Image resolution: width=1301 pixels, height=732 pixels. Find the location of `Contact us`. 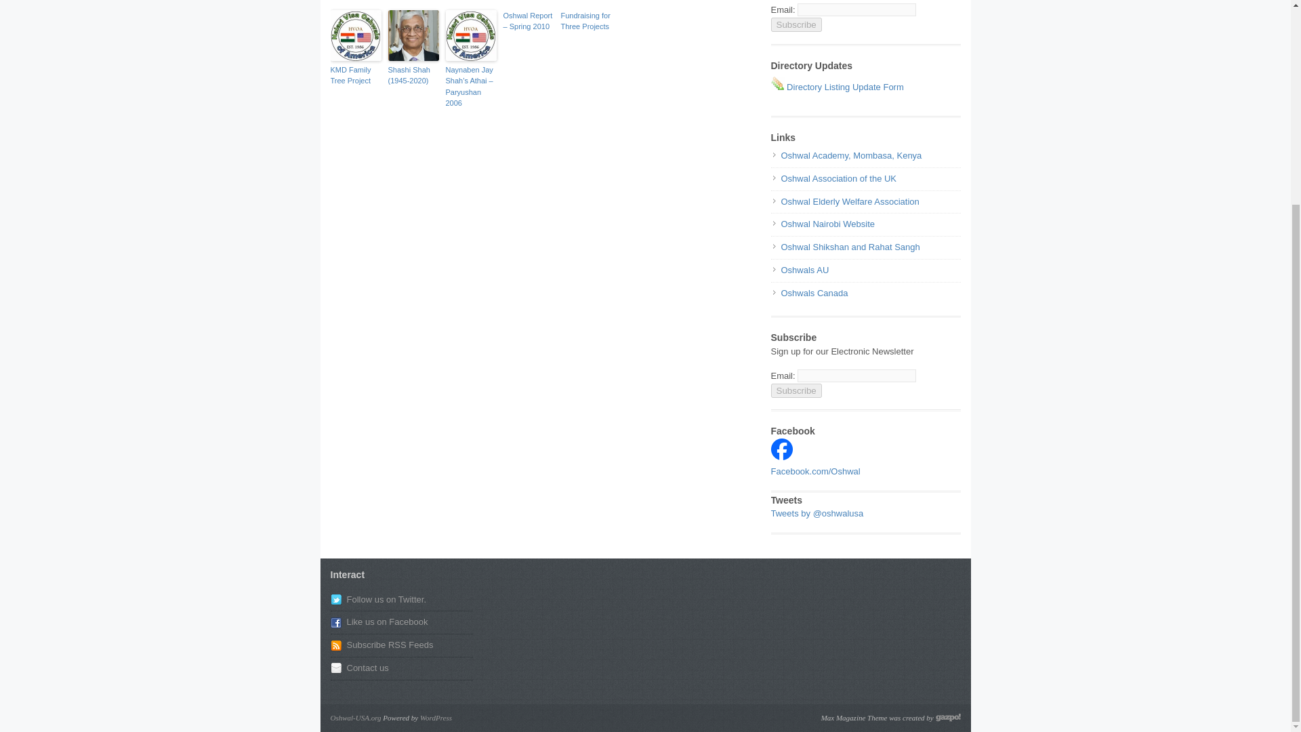

Contact us is located at coordinates (368, 668).